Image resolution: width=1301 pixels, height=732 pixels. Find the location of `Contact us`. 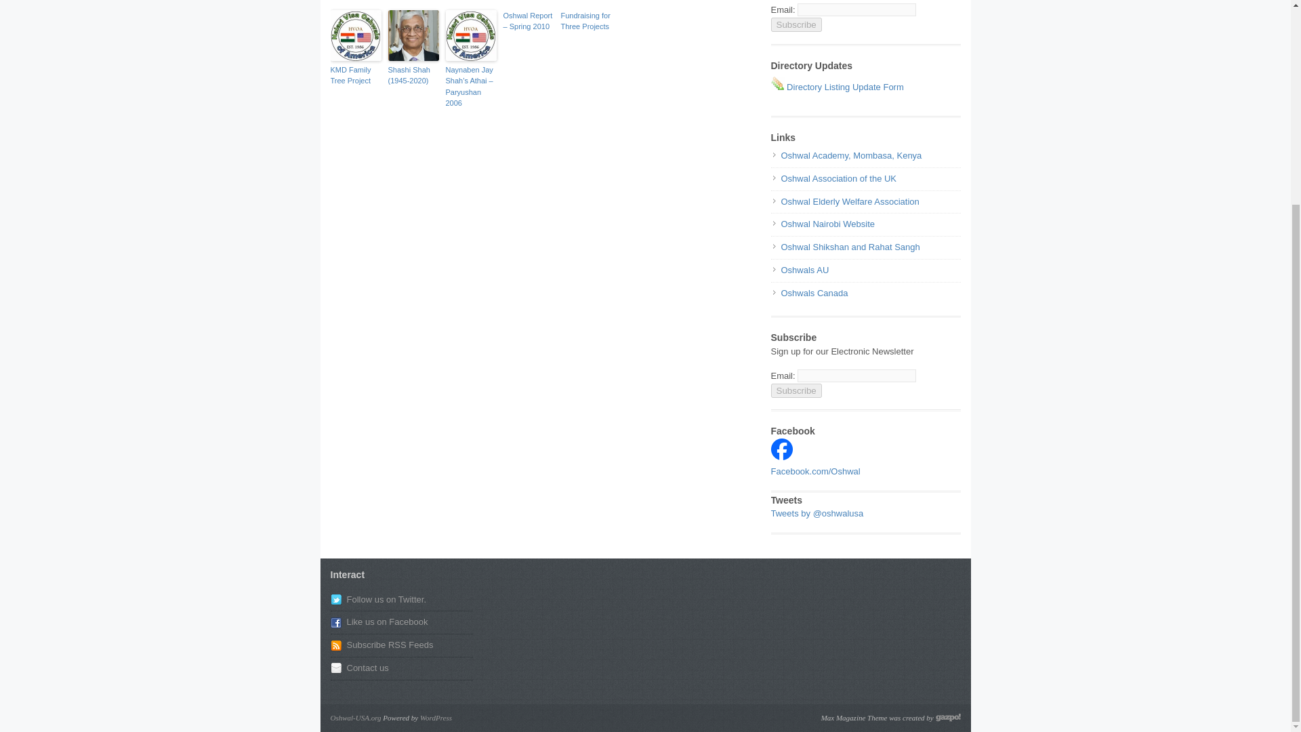

Contact us is located at coordinates (368, 668).